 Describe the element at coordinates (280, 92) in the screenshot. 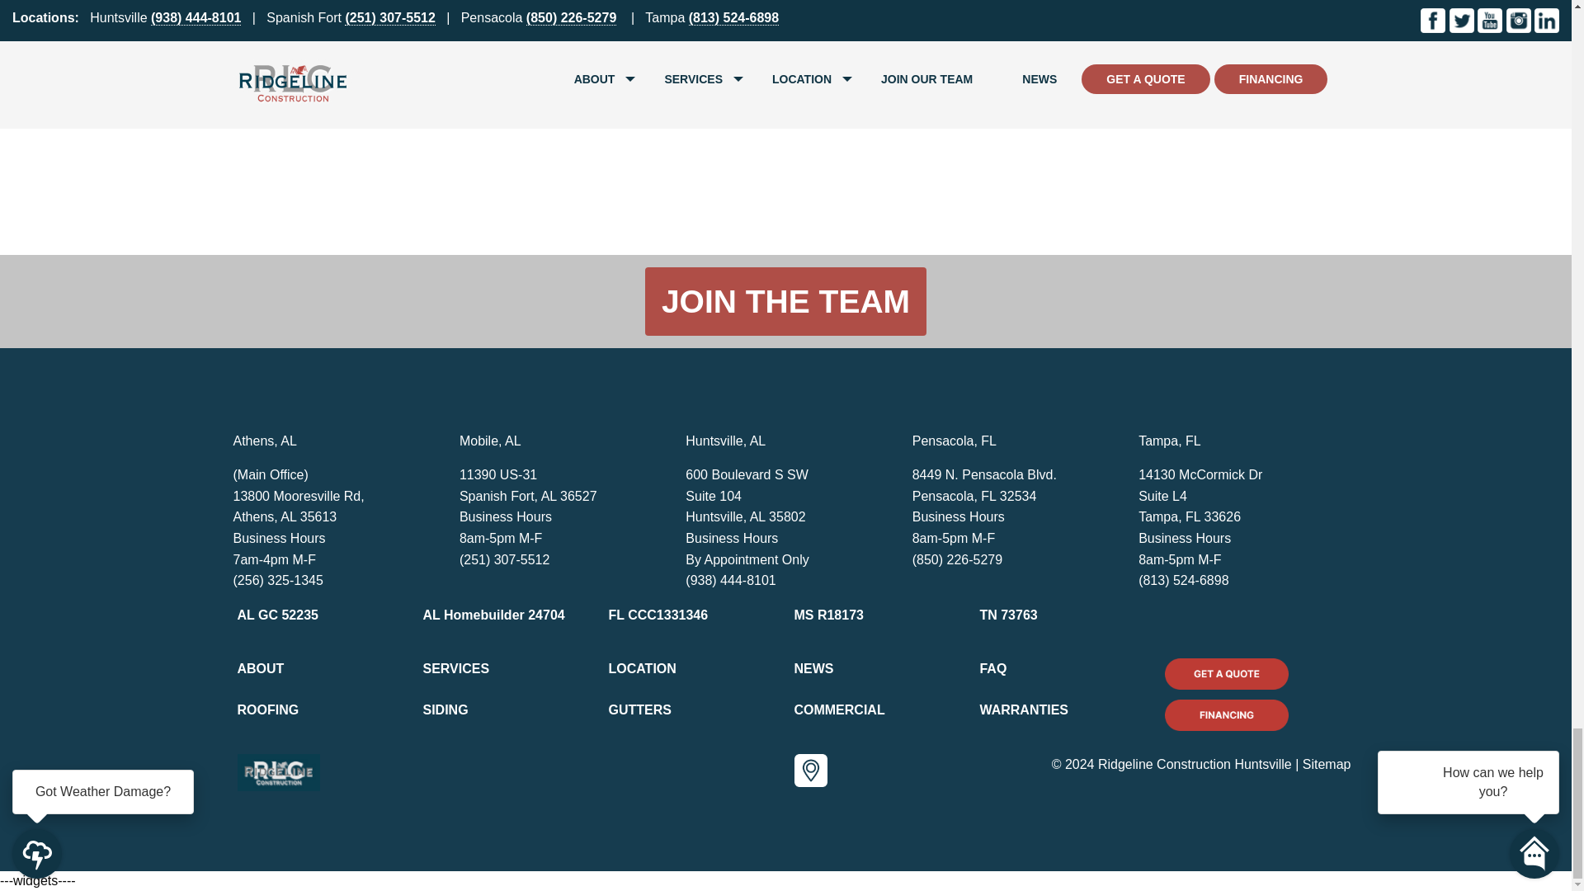

I see `Submit` at that location.